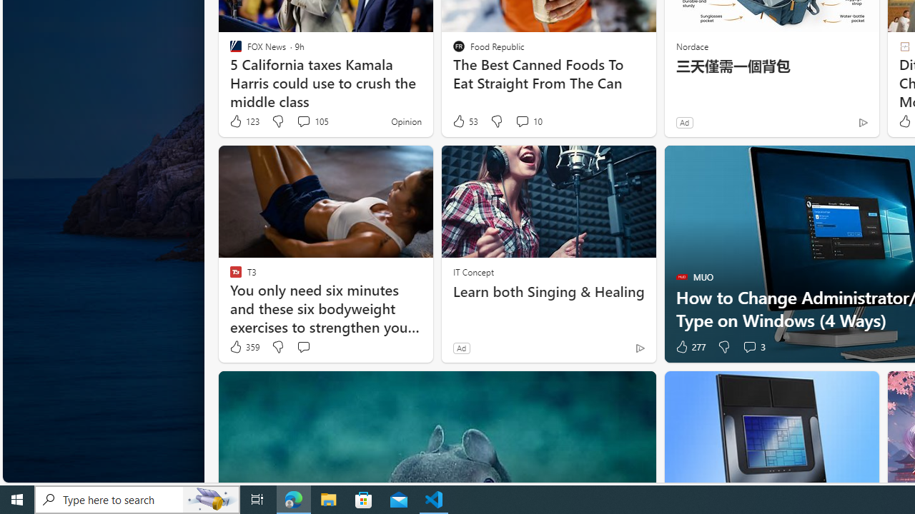  Describe the element at coordinates (312, 121) in the screenshot. I see `View comments 105 Comment` at that location.